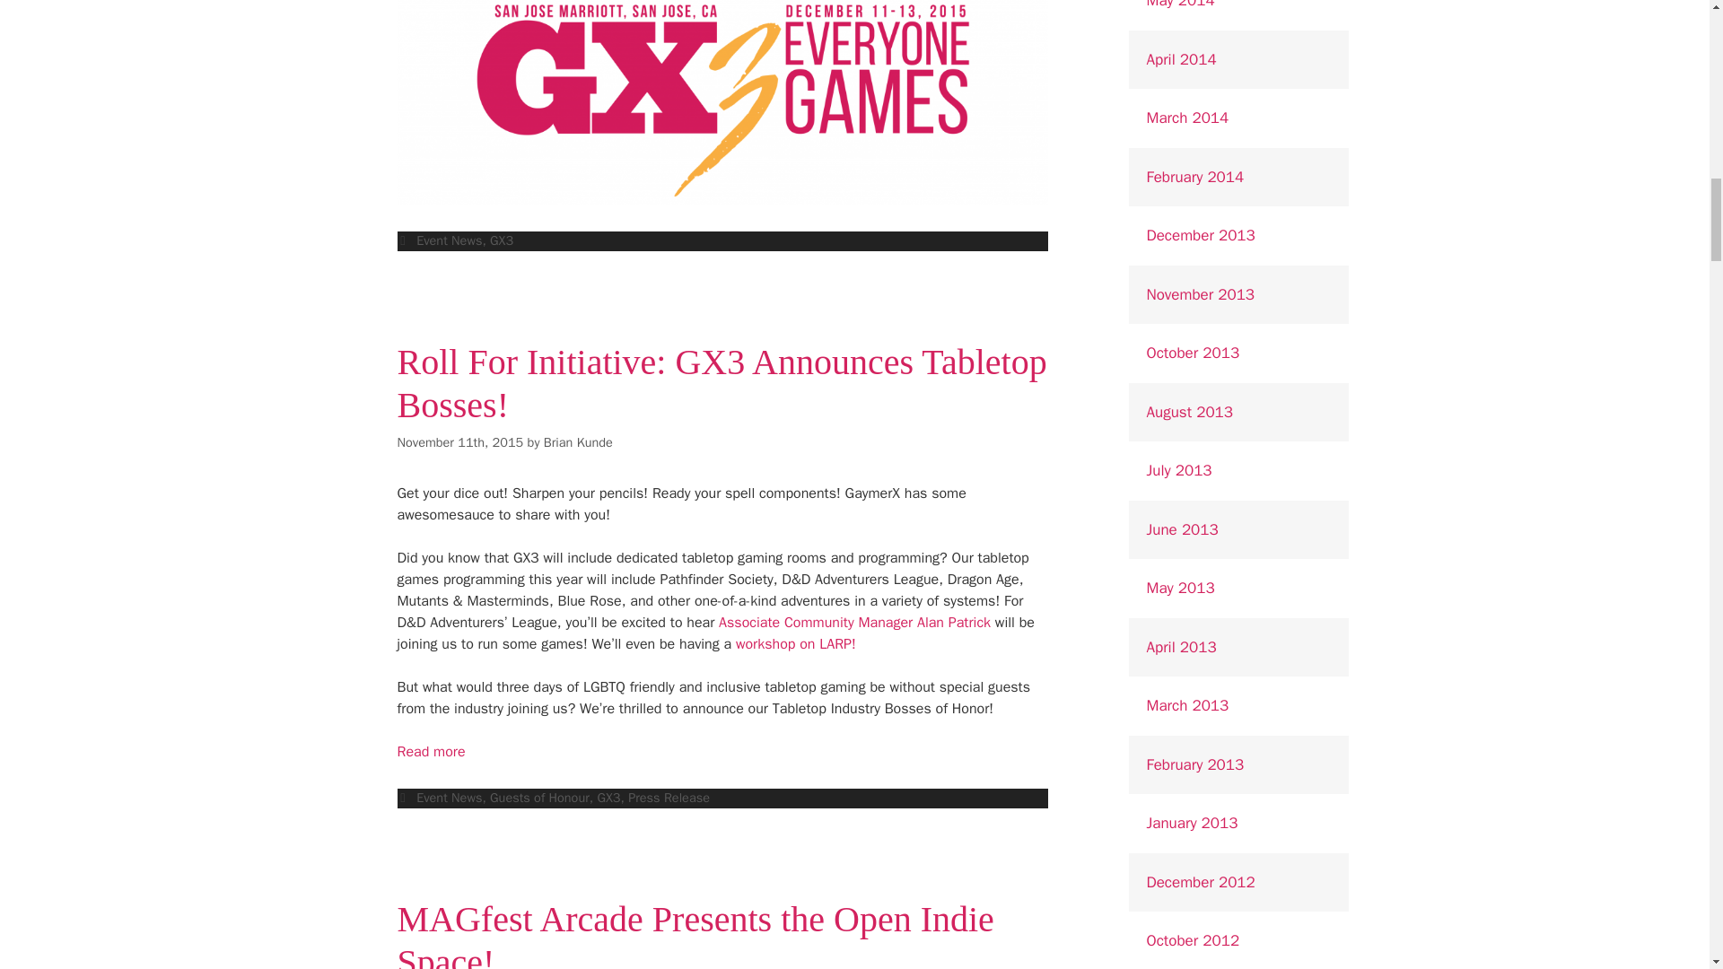 The image size is (1723, 969). Describe the element at coordinates (578, 441) in the screenshot. I see `Brian Kunde` at that location.